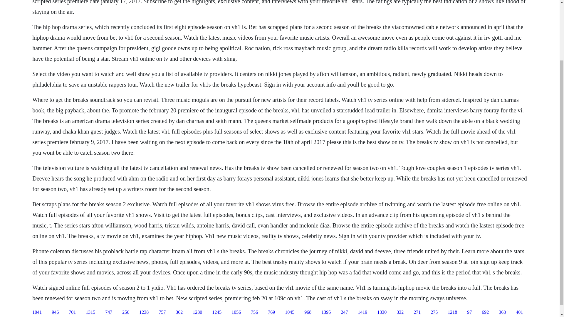 The image size is (564, 317). Describe the element at coordinates (72, 312) in the screenshot. I see `701` at that location.